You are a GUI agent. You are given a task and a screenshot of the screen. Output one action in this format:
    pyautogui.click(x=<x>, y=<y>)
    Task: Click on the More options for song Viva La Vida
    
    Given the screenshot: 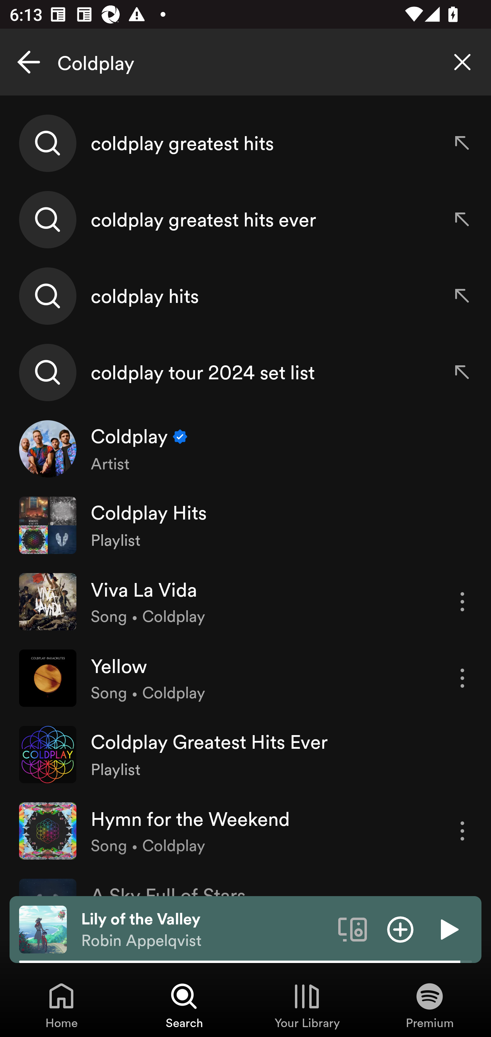 What is the action you would take?
    pyautogui.click(x=462, y=602)
    